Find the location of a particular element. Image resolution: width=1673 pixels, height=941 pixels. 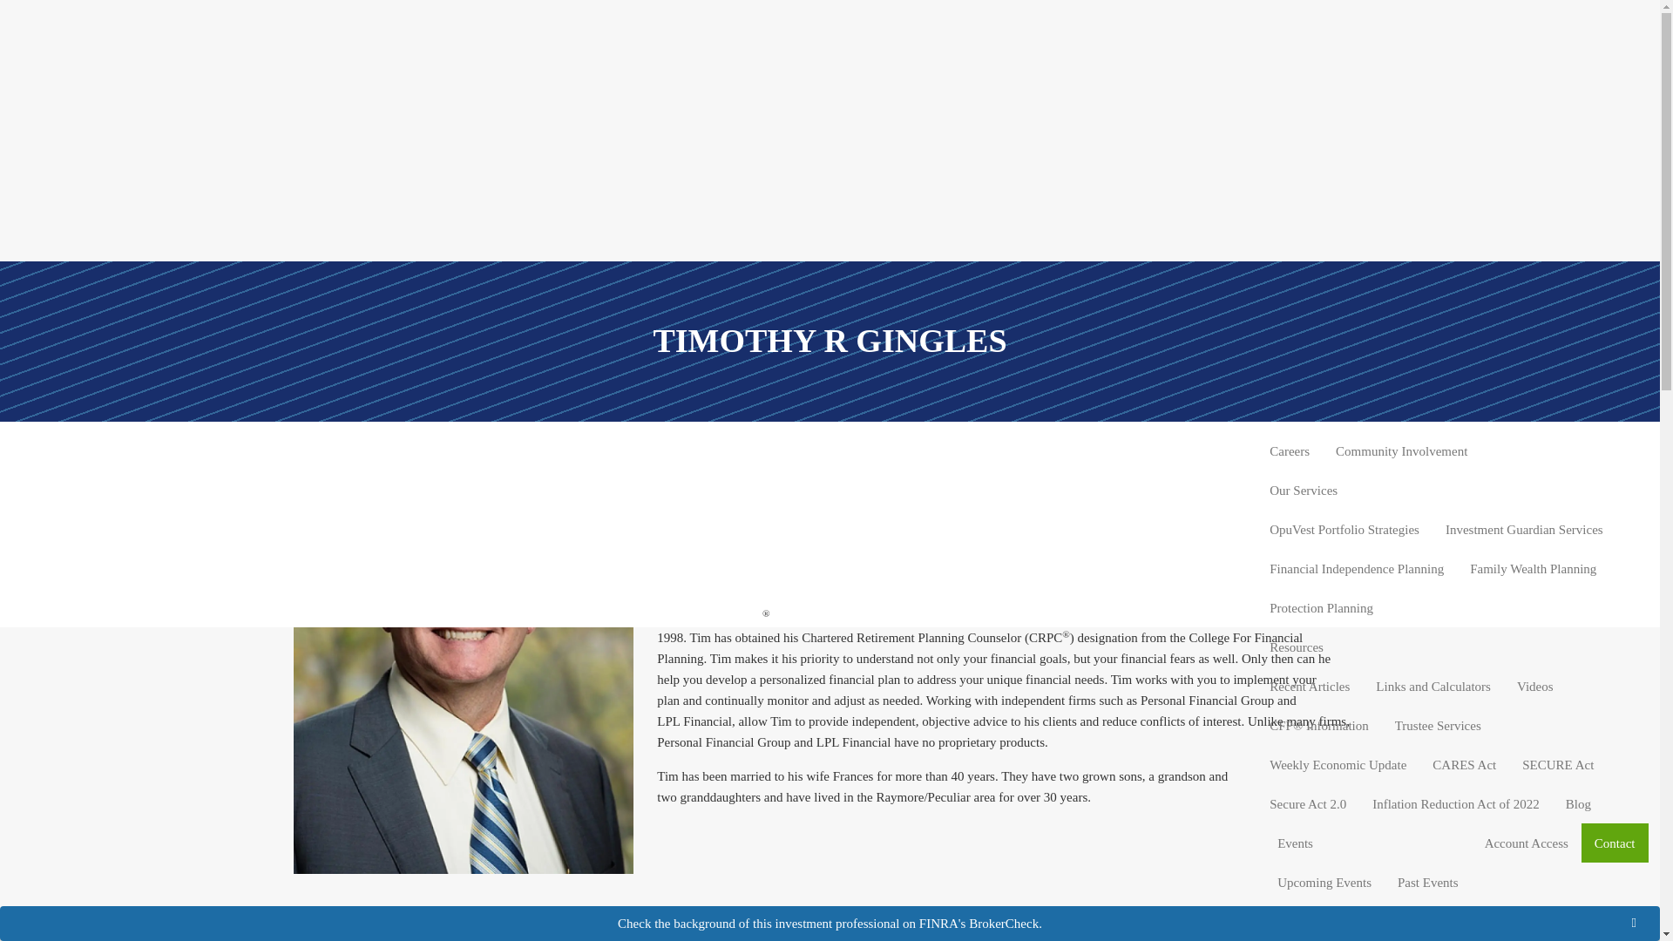

Home is located at coordinates (1619, 333).